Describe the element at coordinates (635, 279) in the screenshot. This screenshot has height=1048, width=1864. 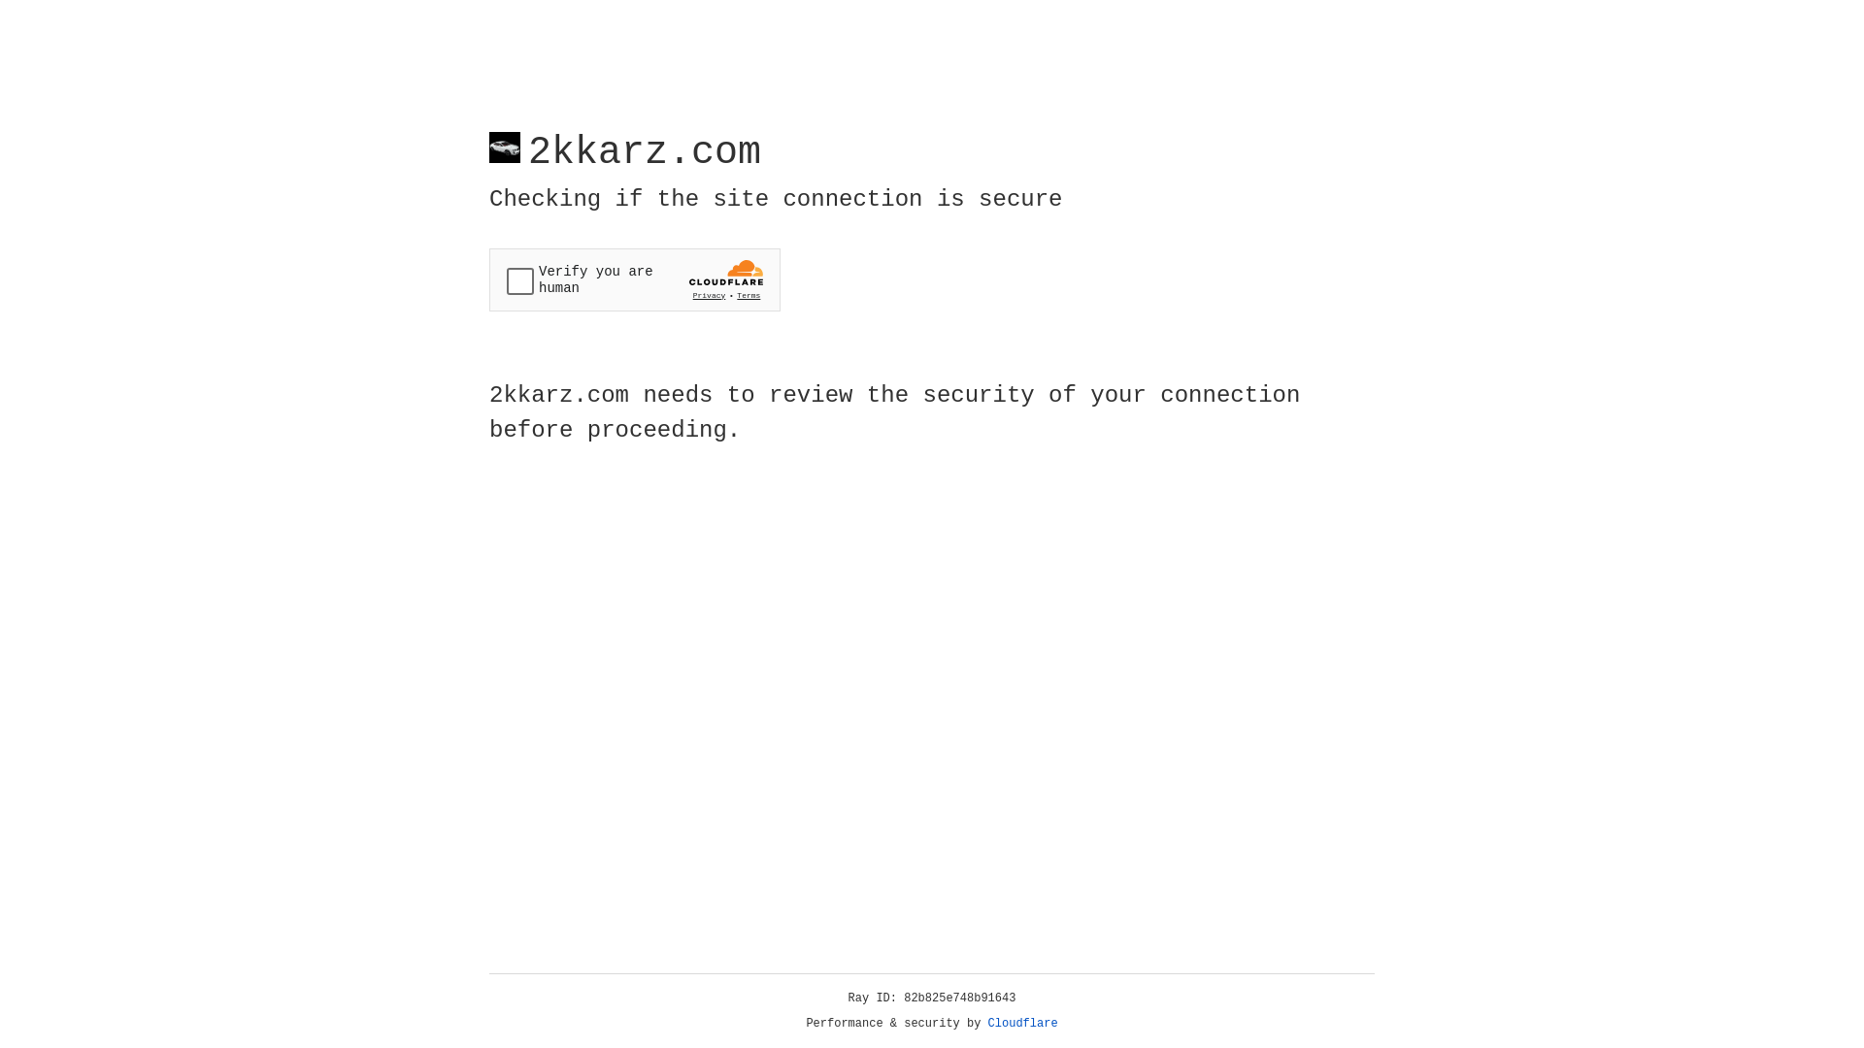
I see `Widget containing a Cloudflare security challenge` at that location.